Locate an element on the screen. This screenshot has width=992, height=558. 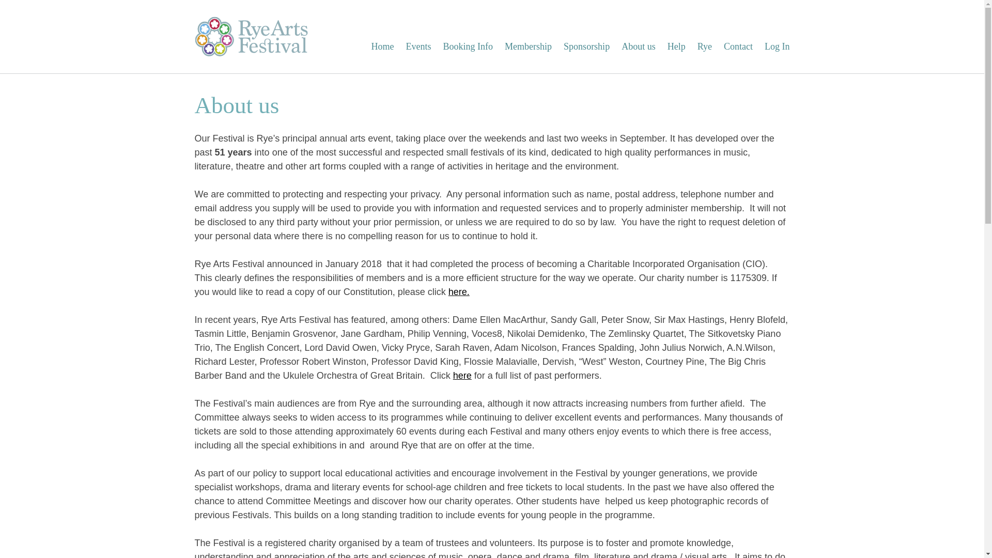
here. is located at coordinates (459, 291).